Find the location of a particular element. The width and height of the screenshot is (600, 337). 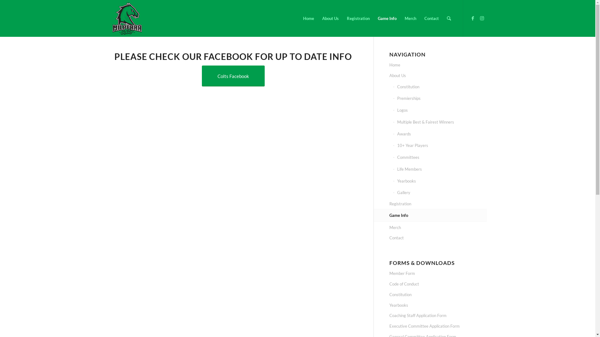

Merch is located at coordinates (411, 18).